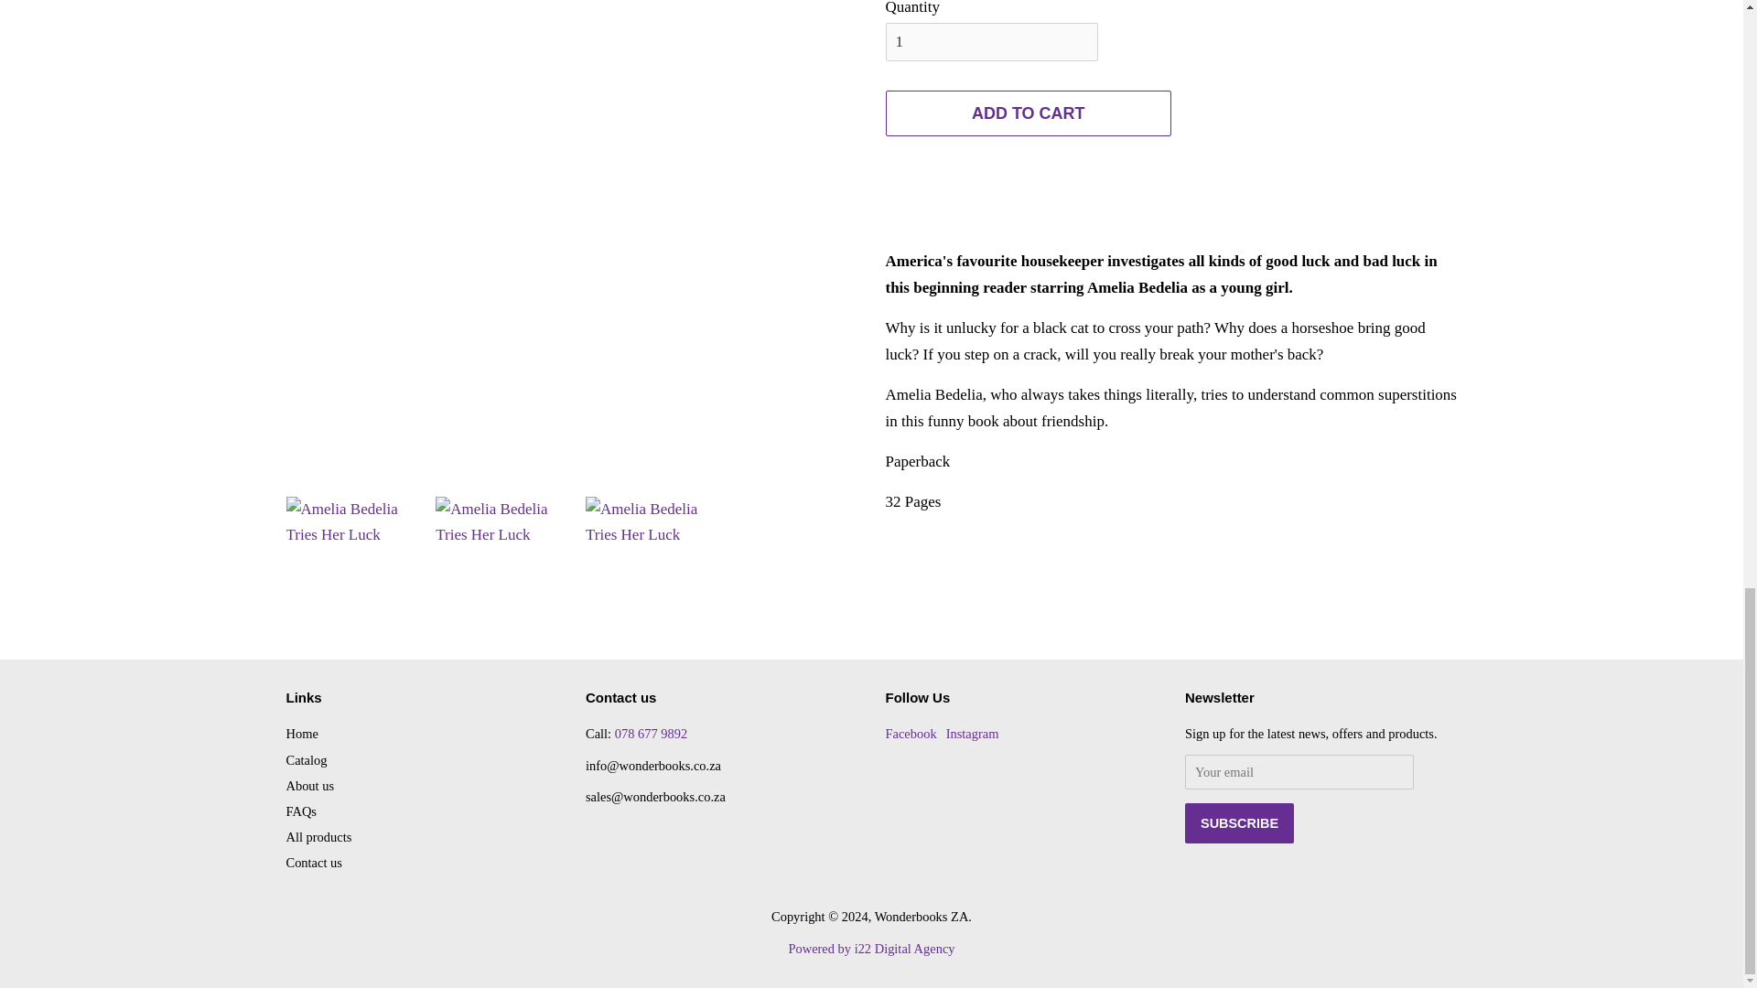  I want to click on ADD TO CART, so click(1029, 113).